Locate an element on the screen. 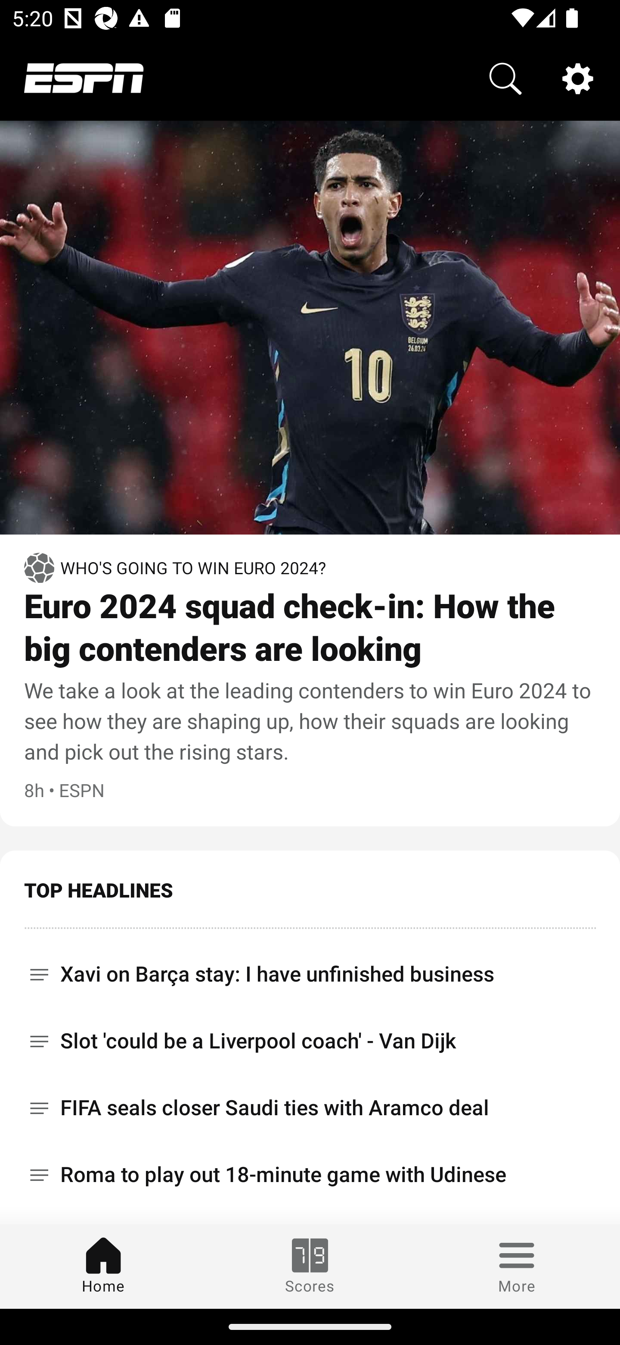 The image size is (620, 1345). Scores is located at coordinates (310, 1266).